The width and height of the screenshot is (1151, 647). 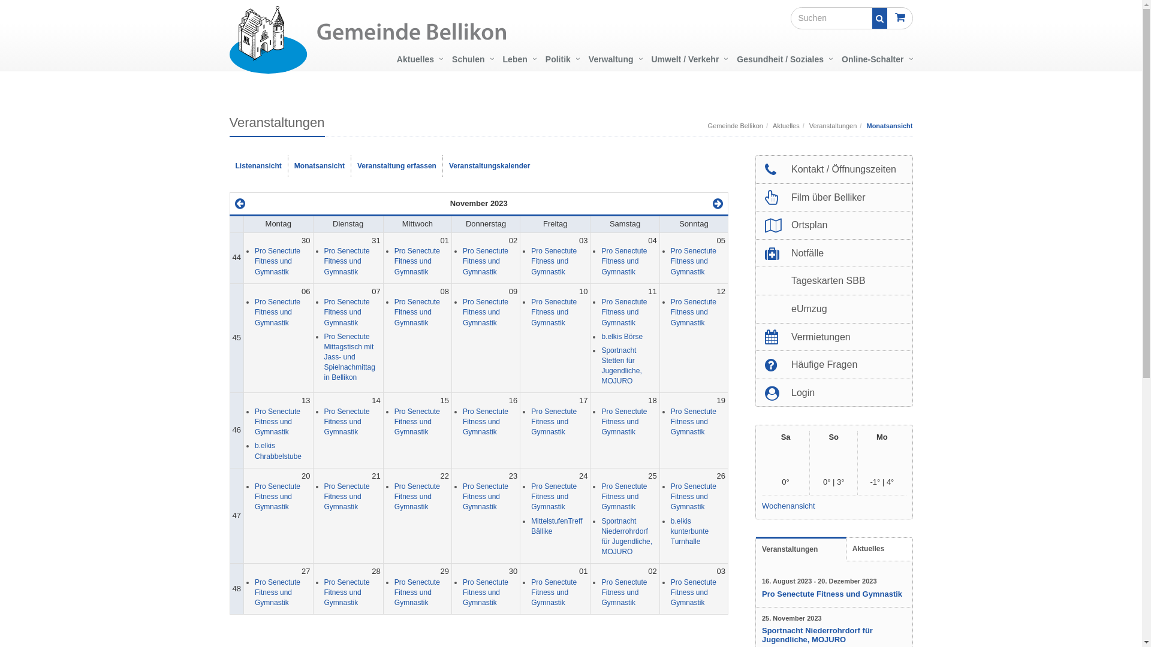 What do you see at coordinates (614, 60) in the screenshot?
I see `Verwaltung` at bounding box center [614, 60].